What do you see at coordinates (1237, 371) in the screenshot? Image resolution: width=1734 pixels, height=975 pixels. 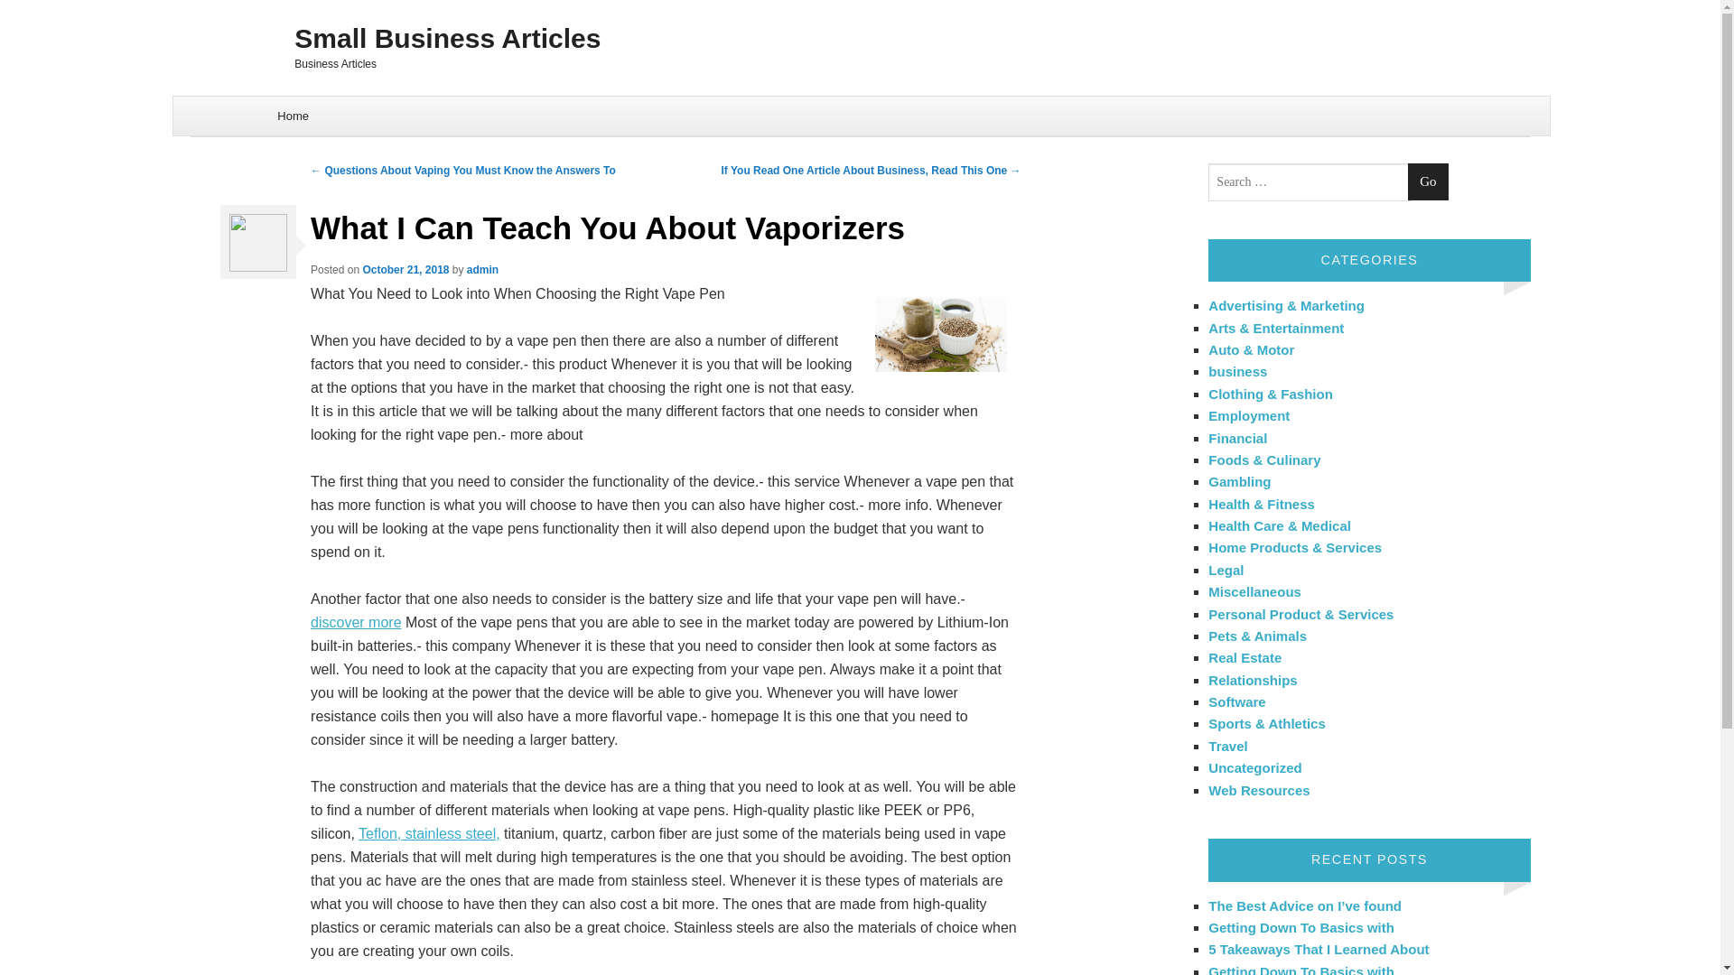 I see `business` at bounding box center [1237, 371].